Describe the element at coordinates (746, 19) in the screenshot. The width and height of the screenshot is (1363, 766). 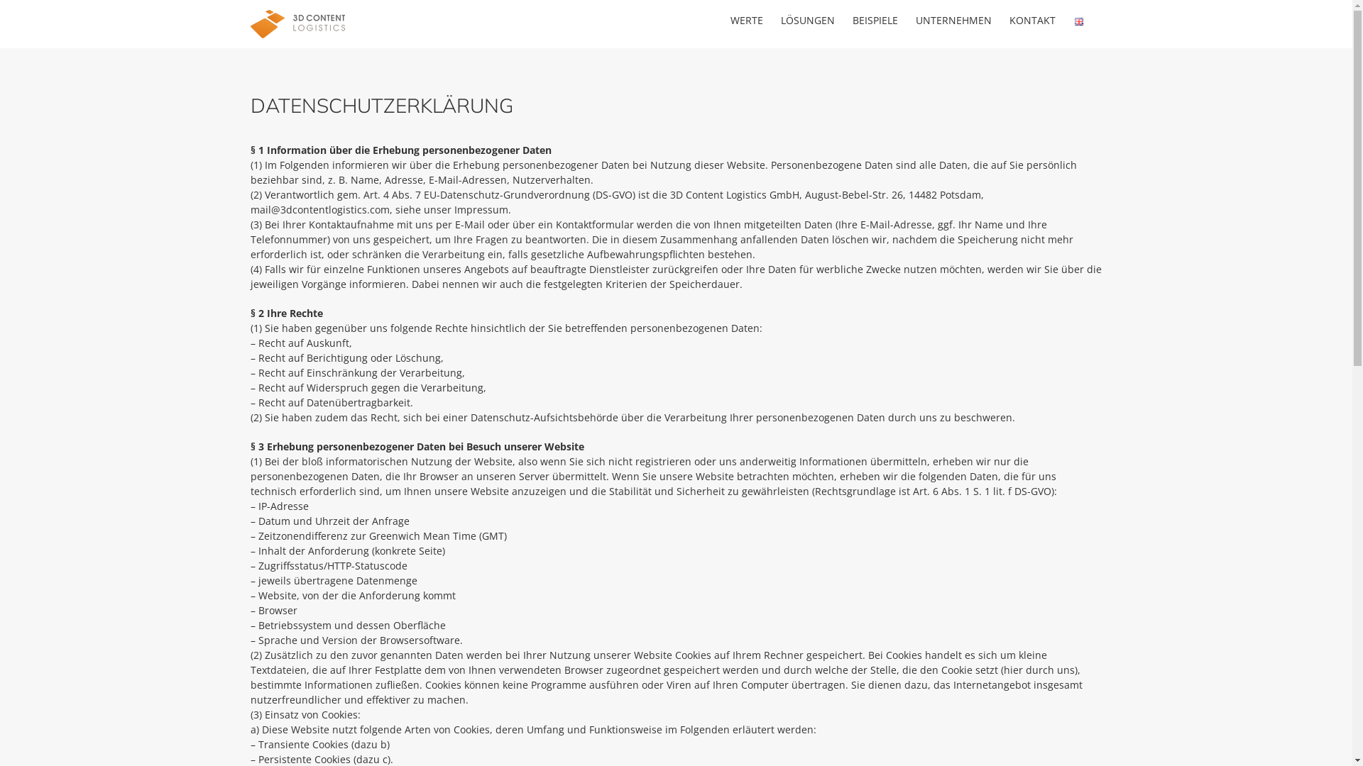
I see `WERTE` at that location.